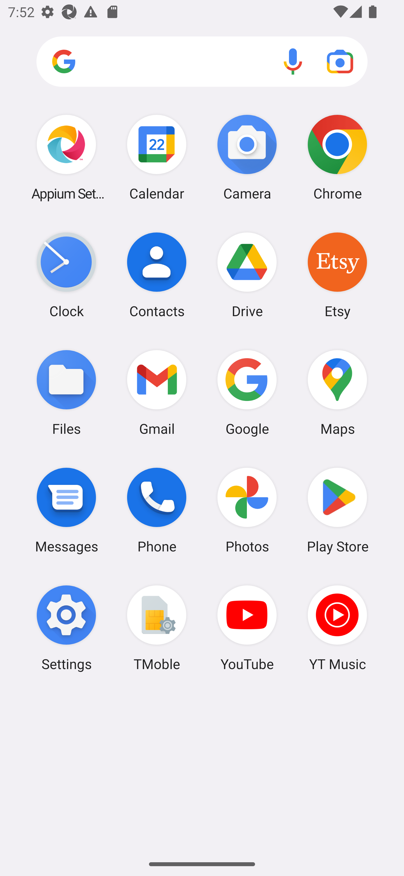 The width and height of the screenshot is (404, 876). I want to click on Contacts, so click(157, 275).